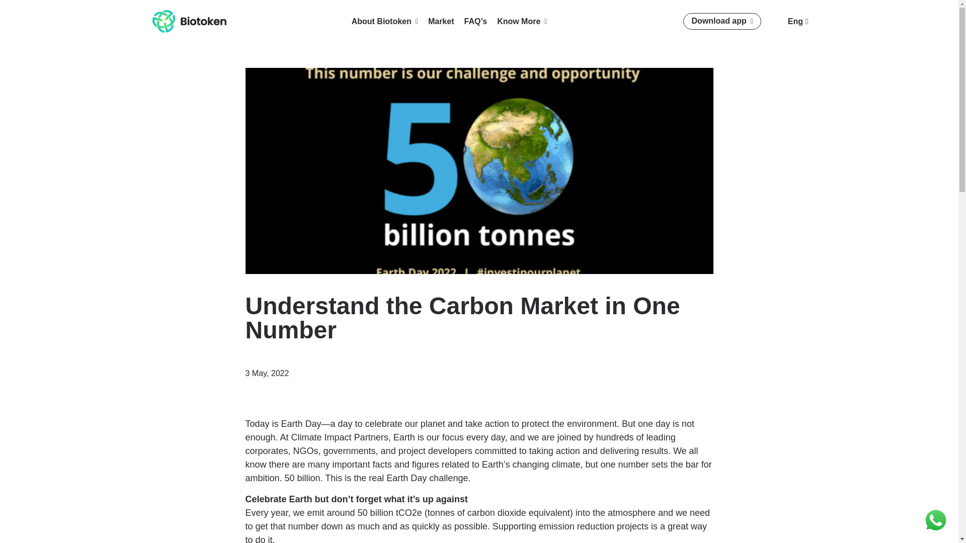  I want to click on Download app, so click(721, 21).